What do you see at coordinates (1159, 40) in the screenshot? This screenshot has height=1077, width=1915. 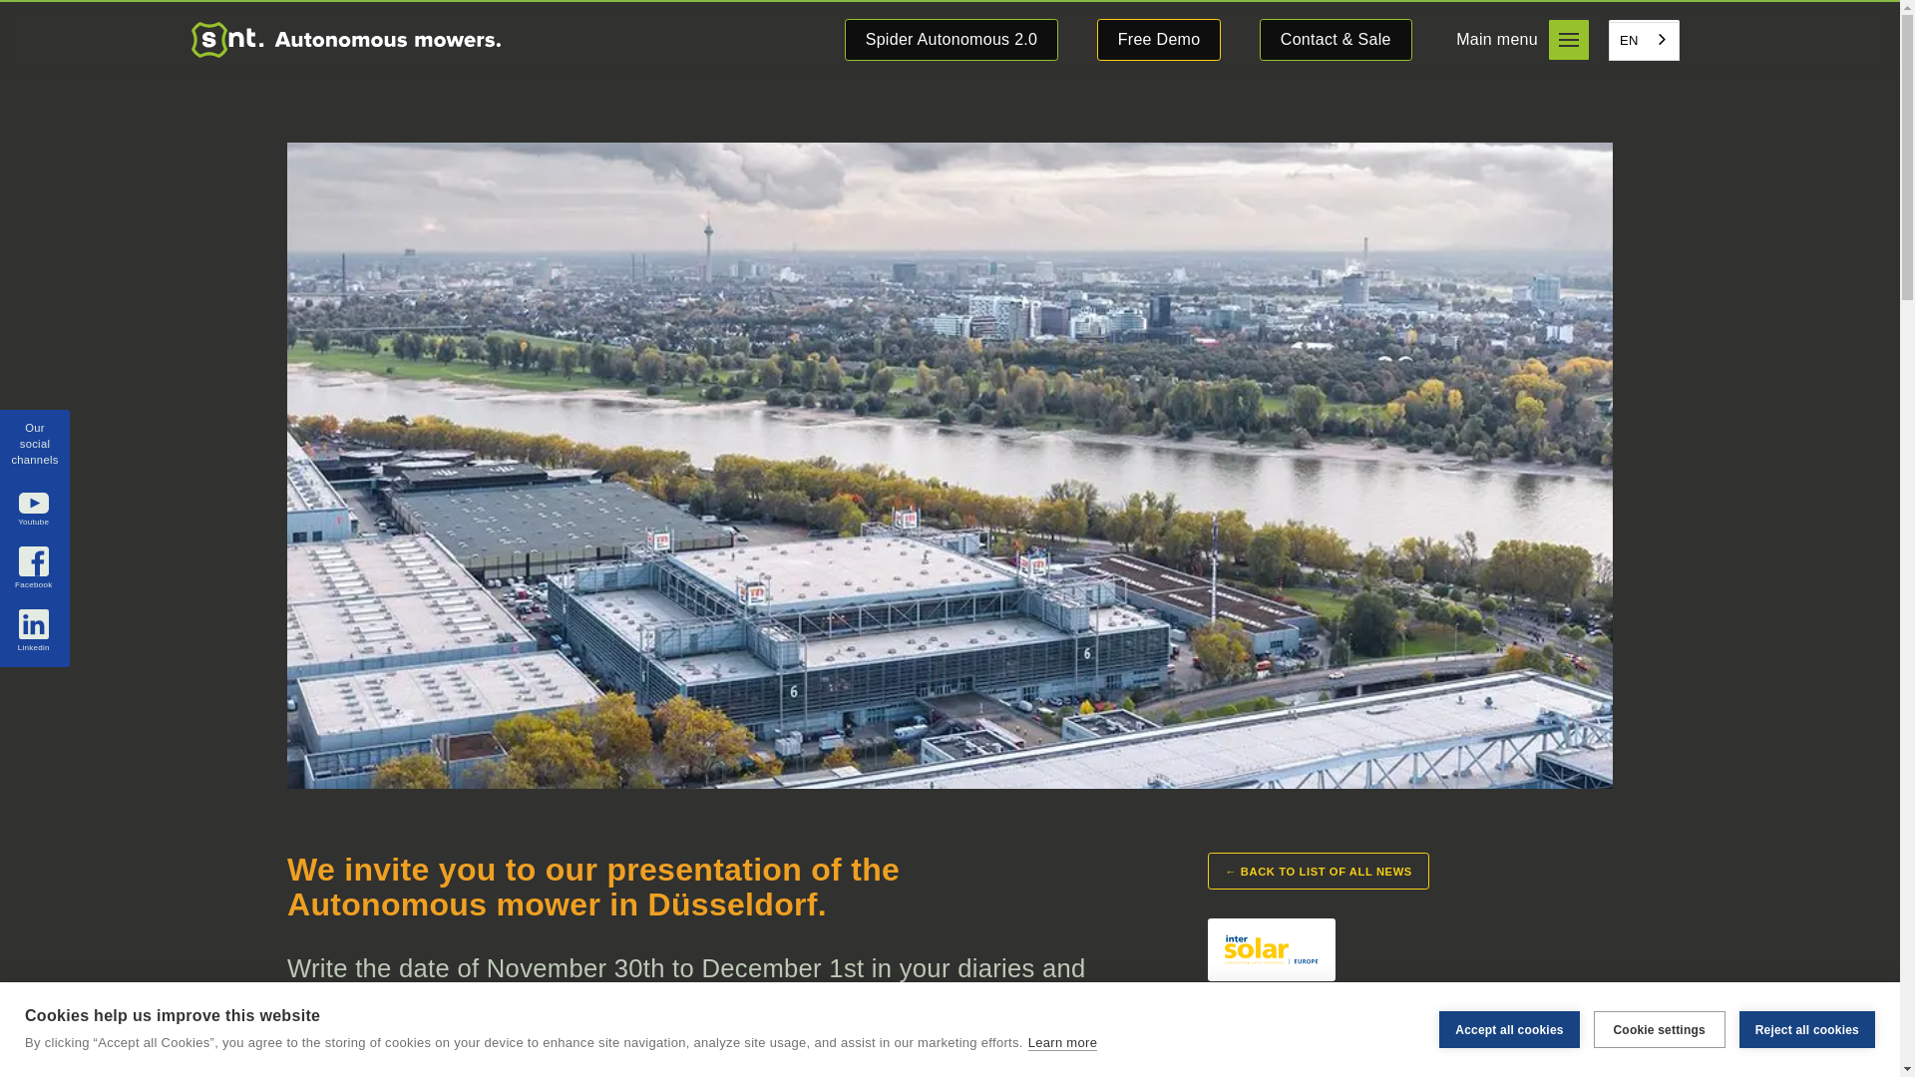 I see `Free Demo` at bounding box center [1159, 40].